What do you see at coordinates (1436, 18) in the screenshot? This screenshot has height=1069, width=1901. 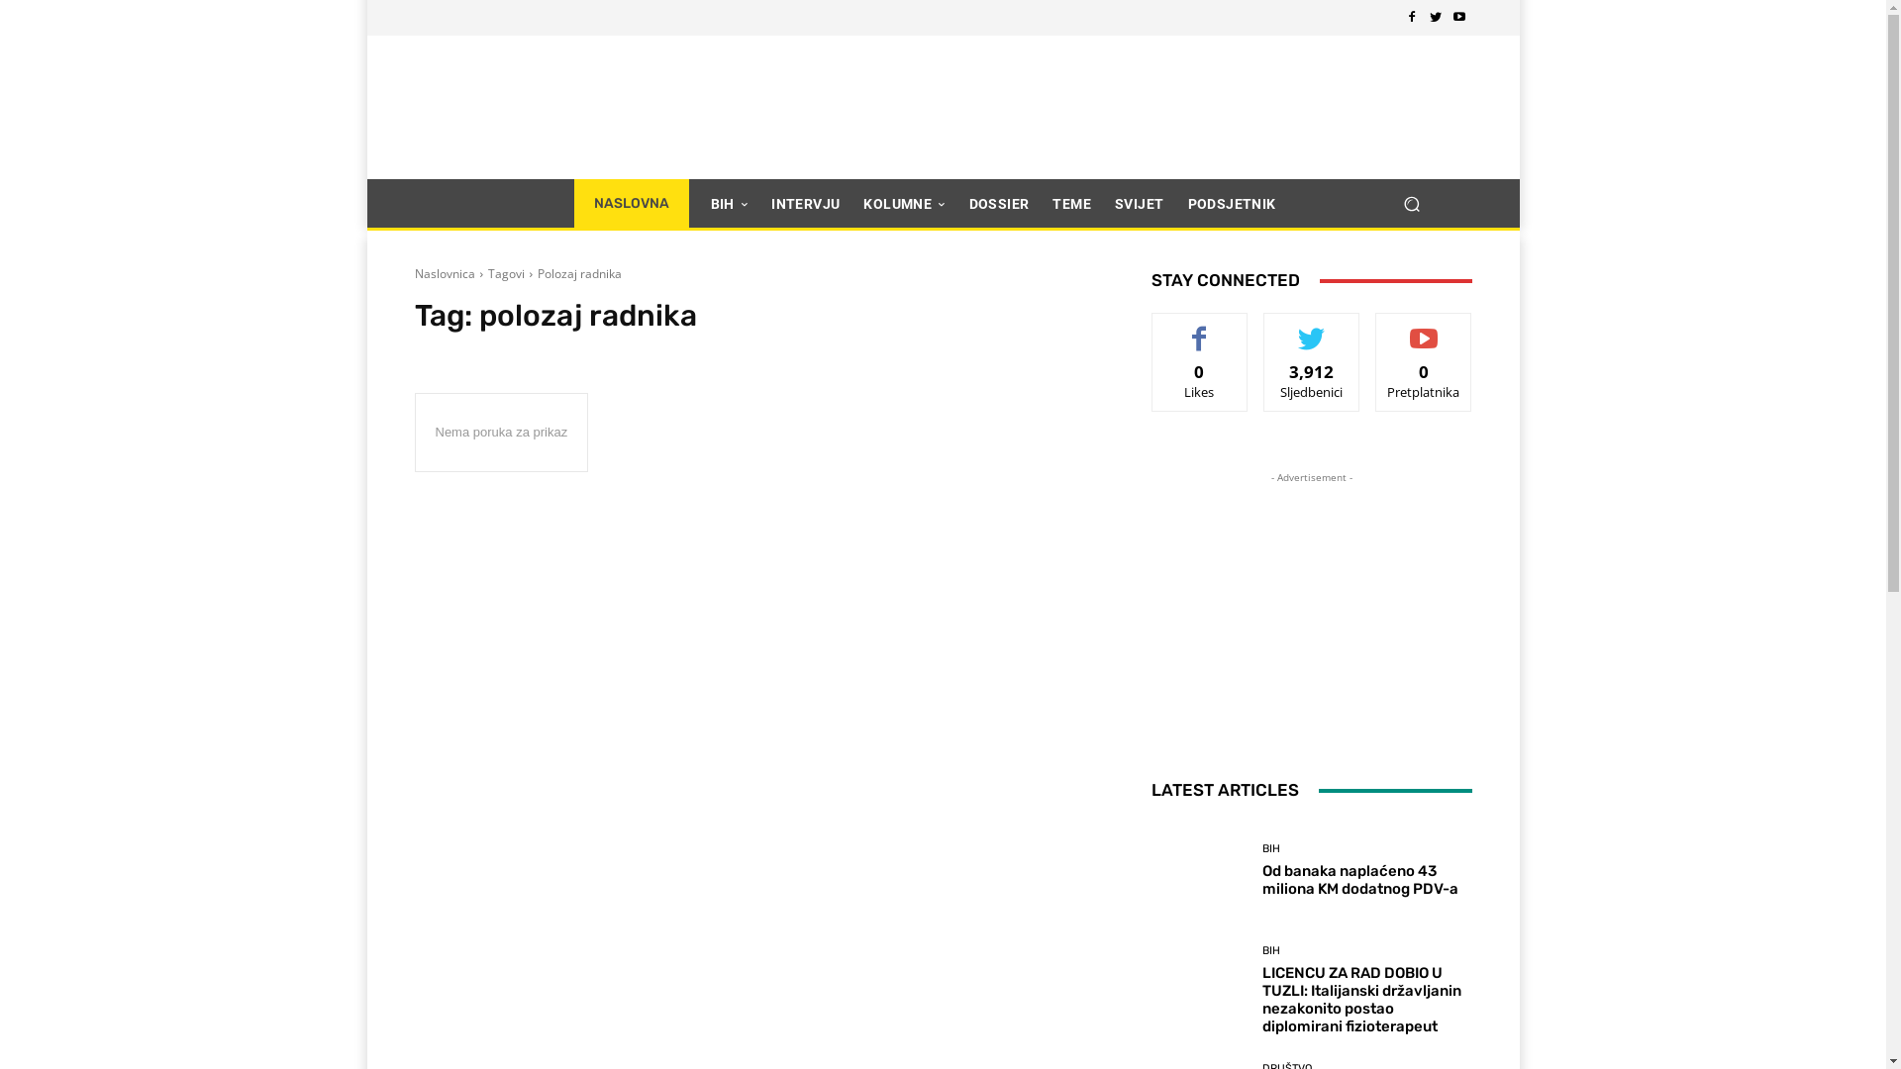 I see `Twitter` at bounding box center [1436, 18].